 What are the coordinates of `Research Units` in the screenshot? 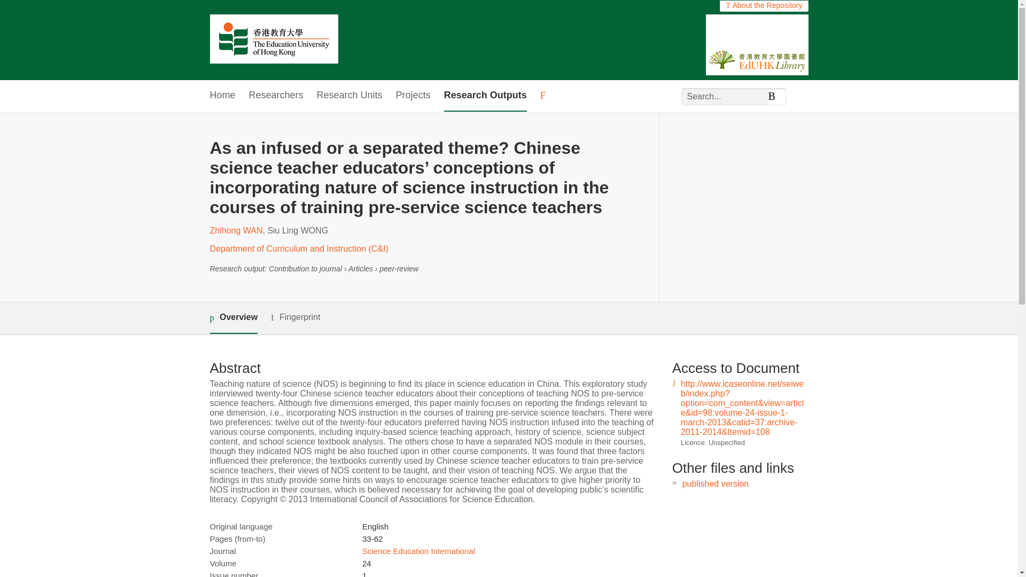 It's located at (349, 96).